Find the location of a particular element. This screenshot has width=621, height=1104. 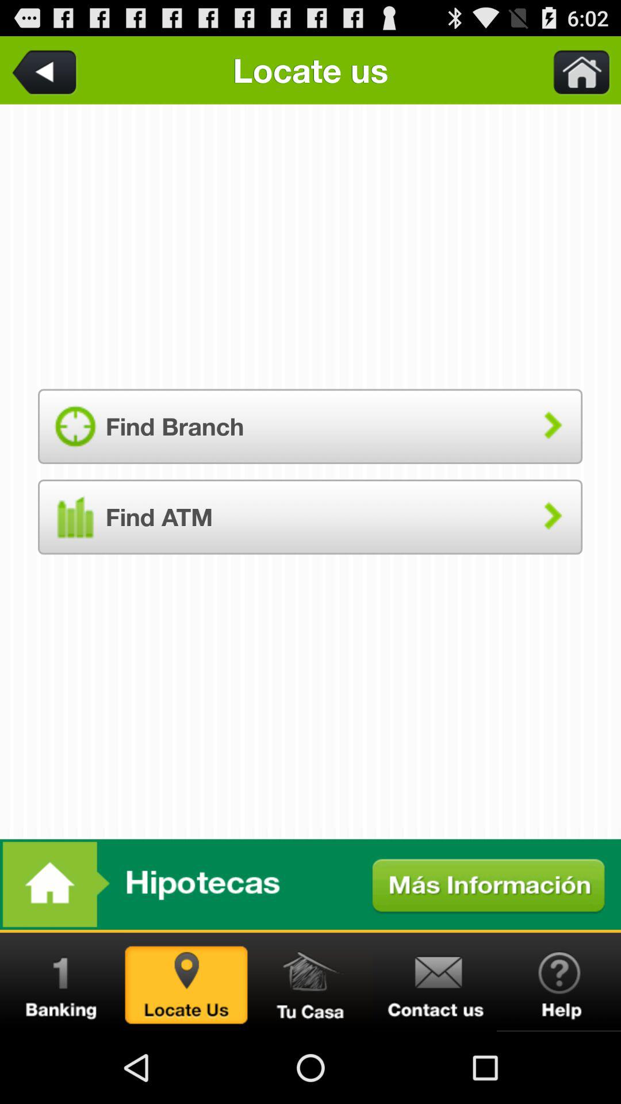

previous screen is located at coordinates (47, 70).